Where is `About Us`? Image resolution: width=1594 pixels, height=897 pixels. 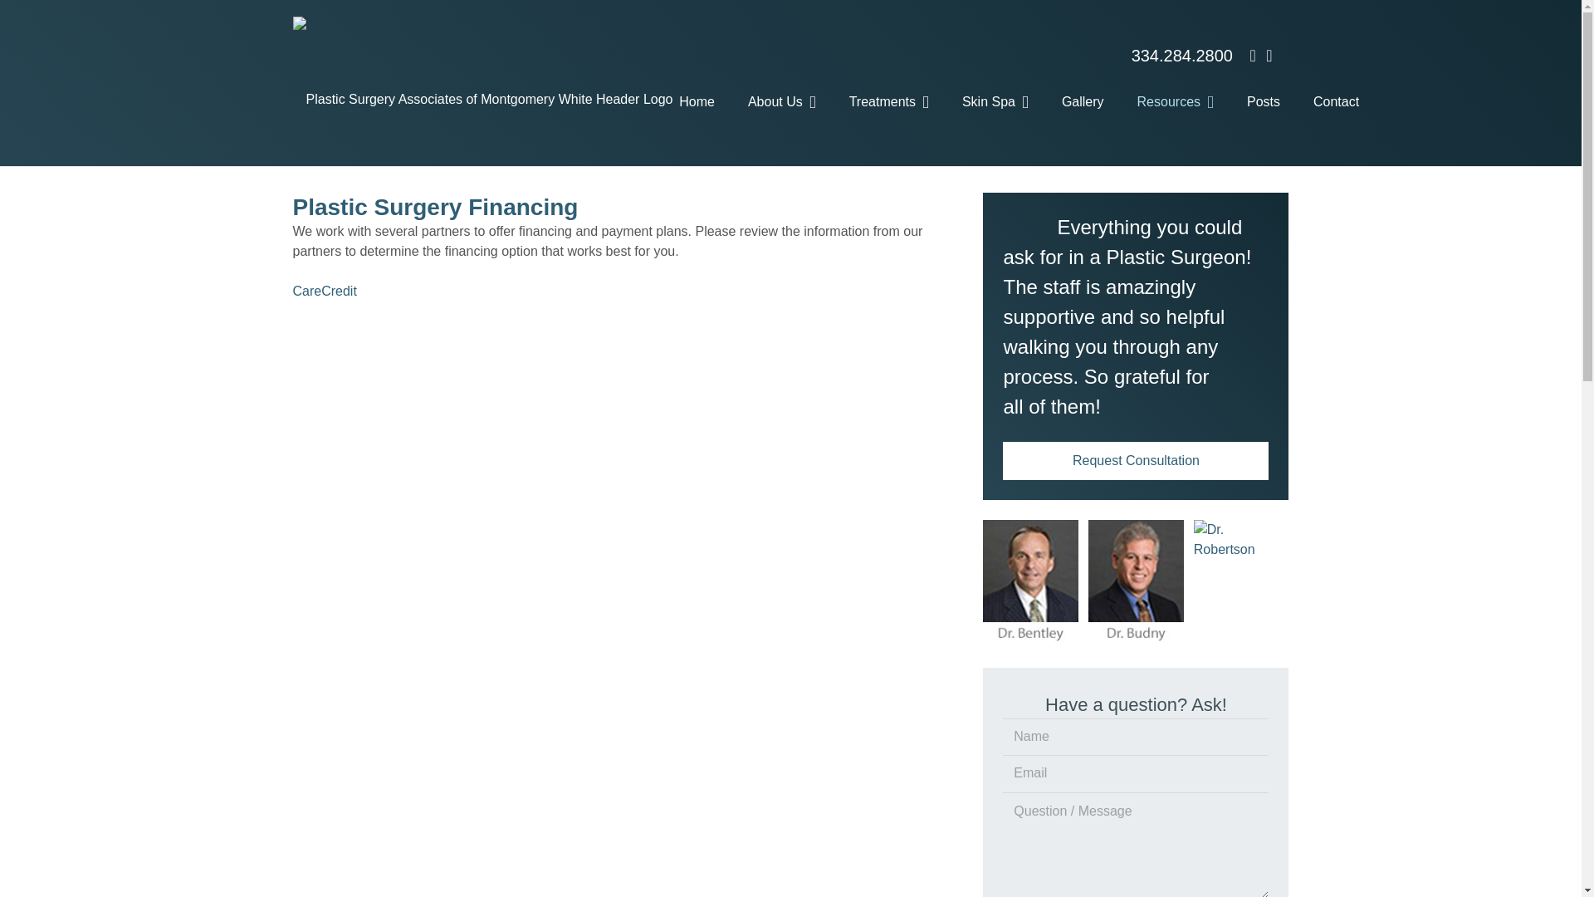
About Us is located at coordinates (782, 101).